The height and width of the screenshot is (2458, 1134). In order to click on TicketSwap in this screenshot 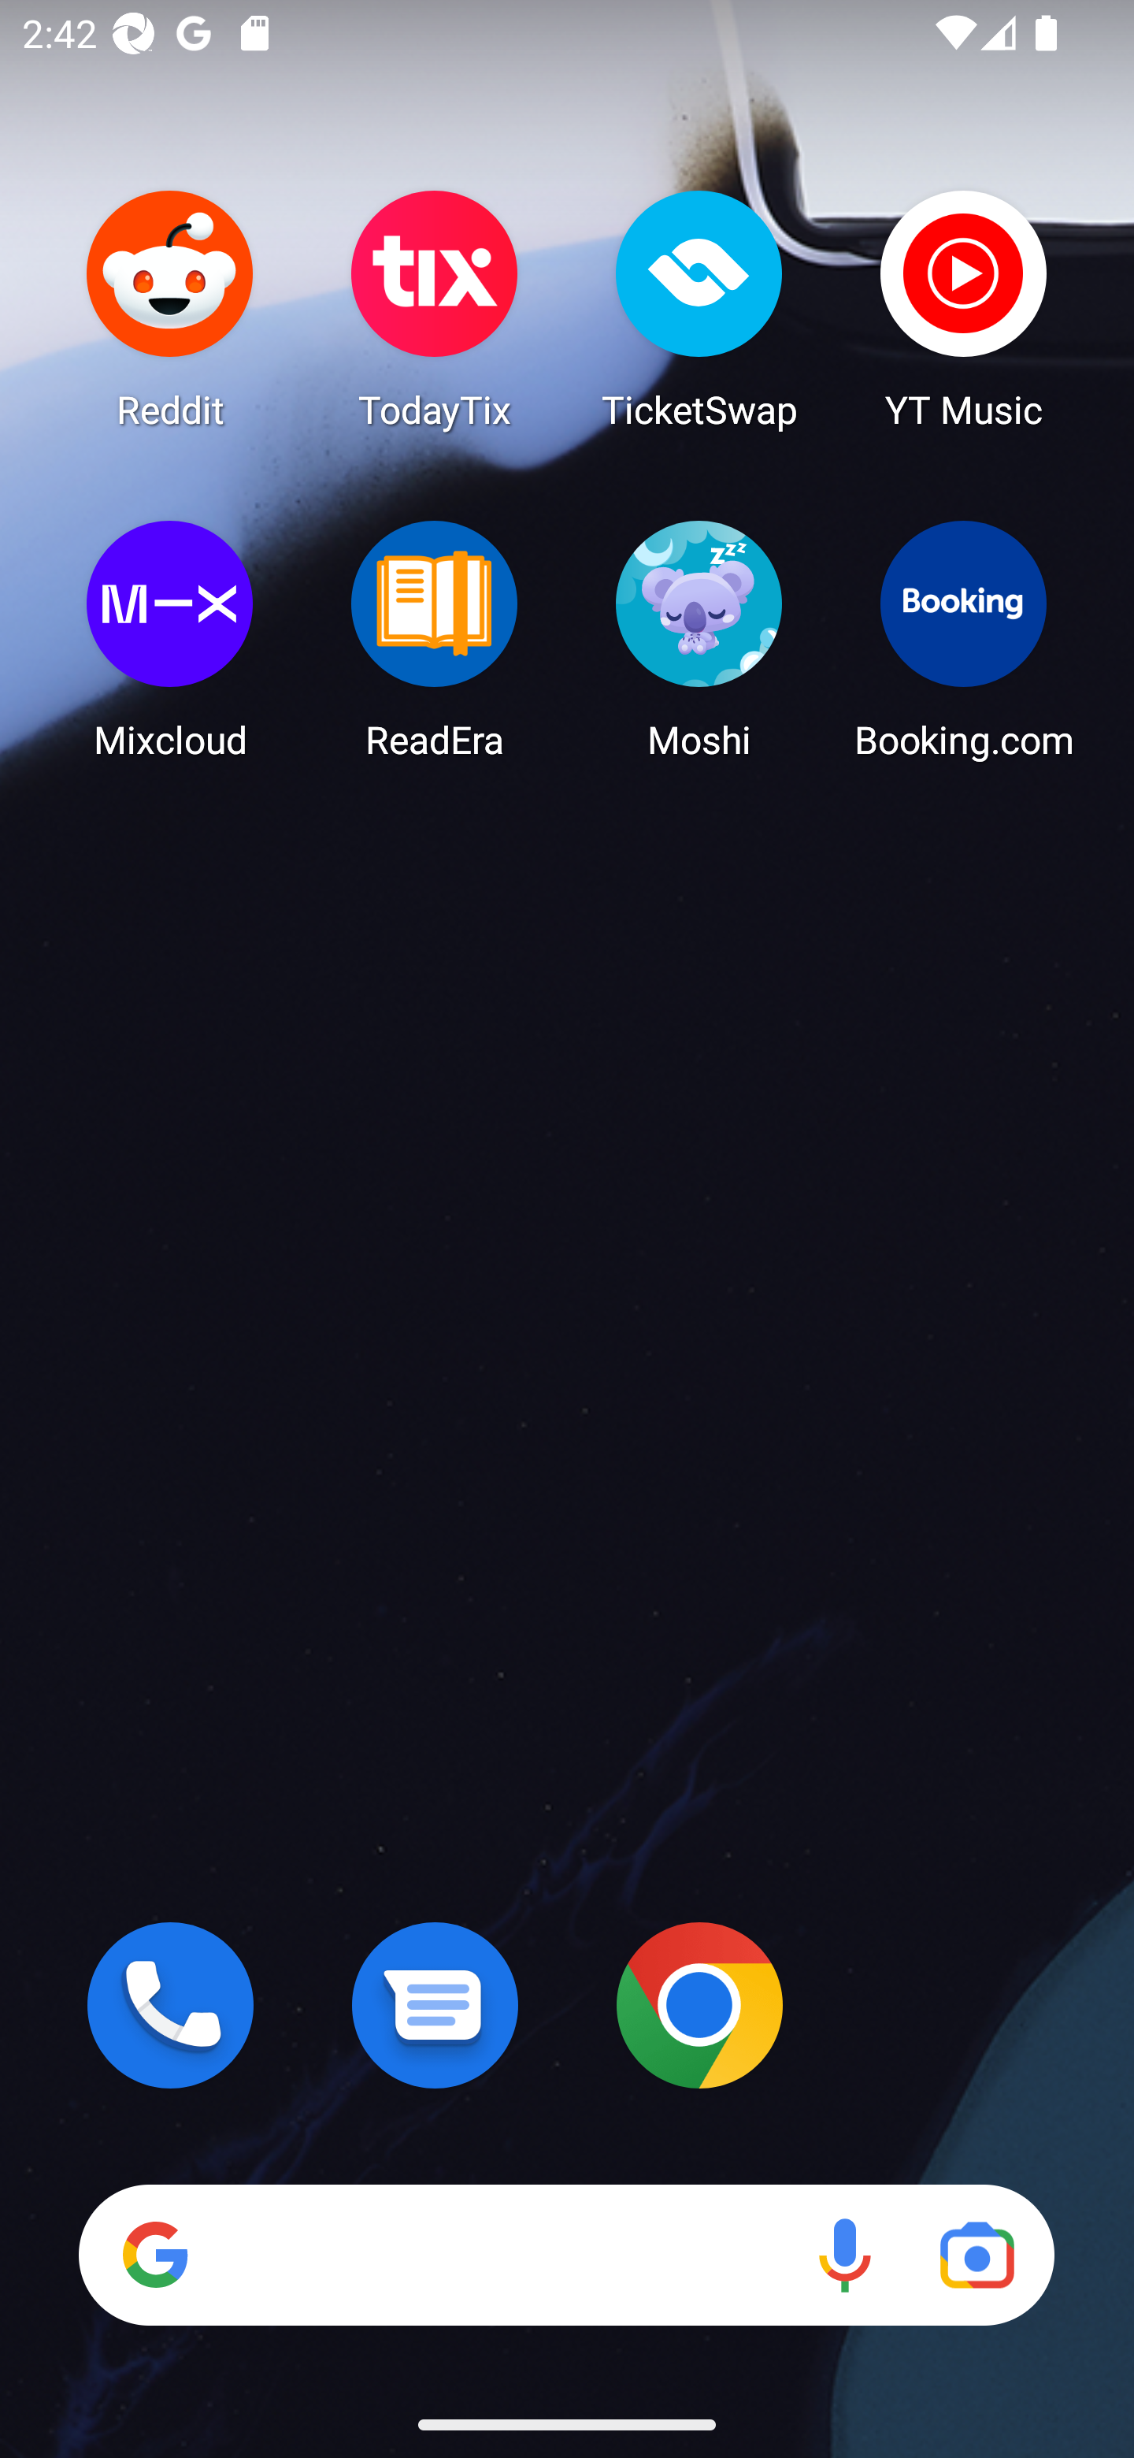, I will do `click(699, 309)`.